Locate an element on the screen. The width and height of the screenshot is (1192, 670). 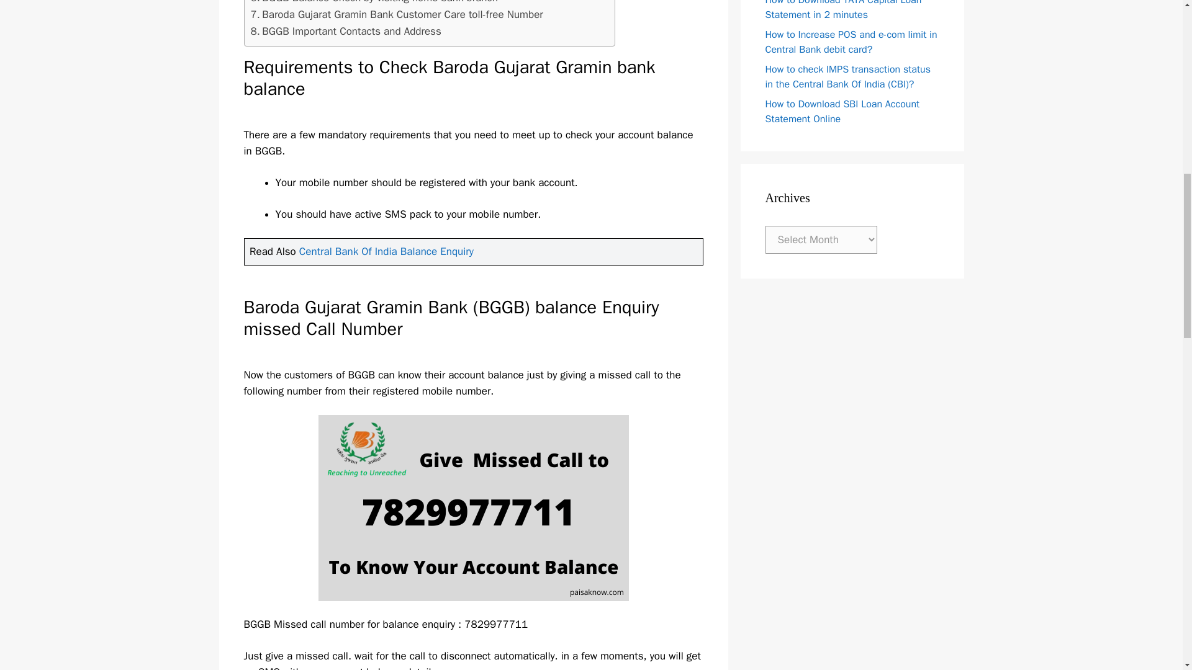
Central Bank Of India Balance Enquiry is located at coordinates (386, 251).